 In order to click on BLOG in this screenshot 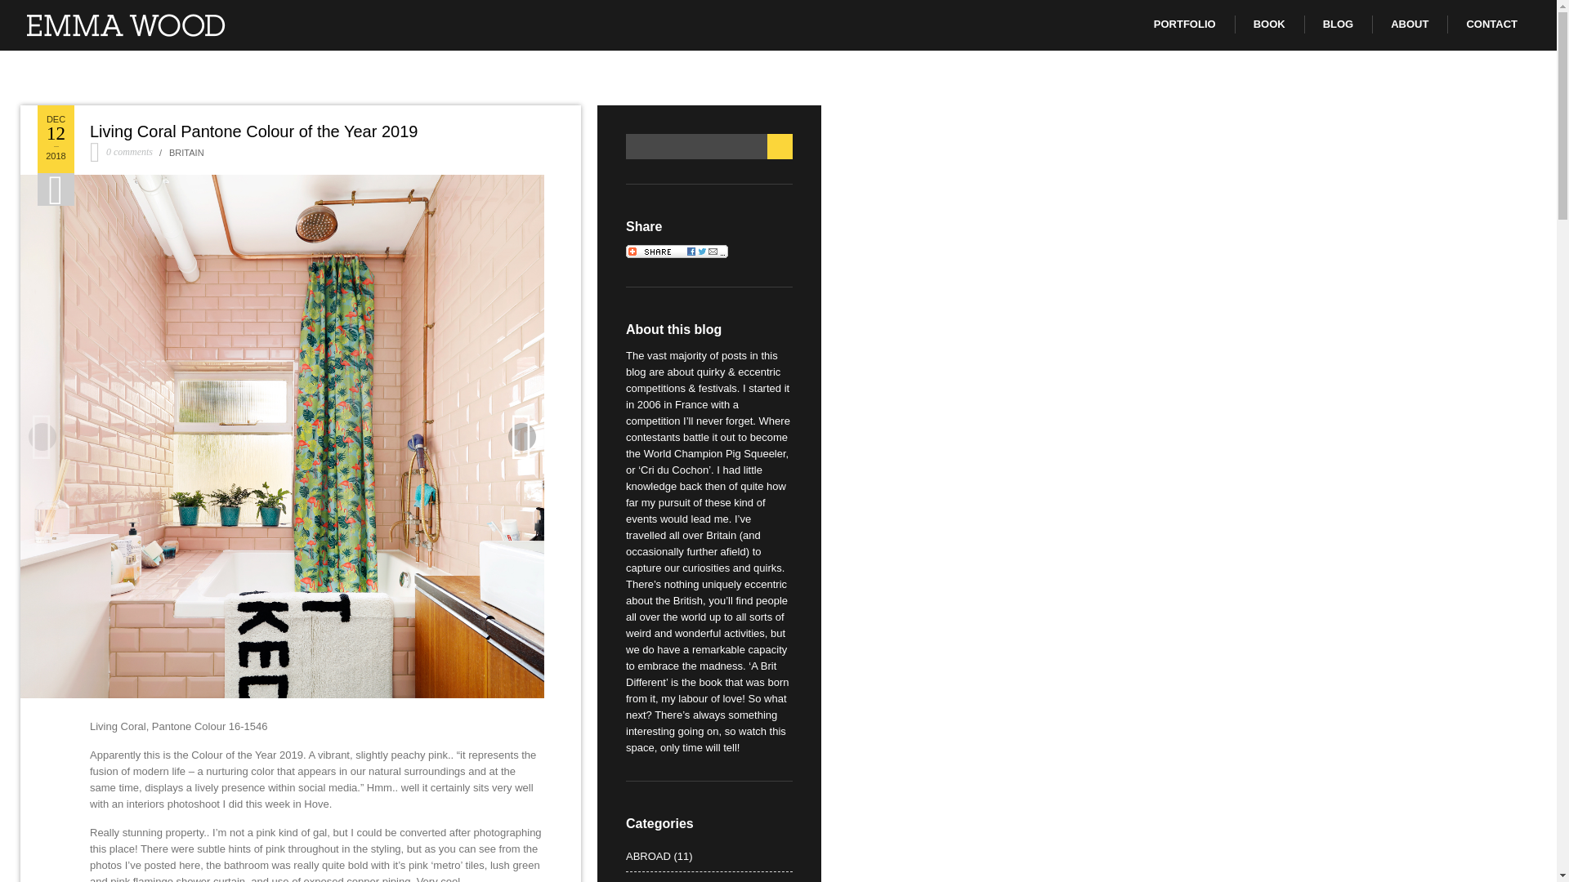, I will do `click(1338, 24)`.